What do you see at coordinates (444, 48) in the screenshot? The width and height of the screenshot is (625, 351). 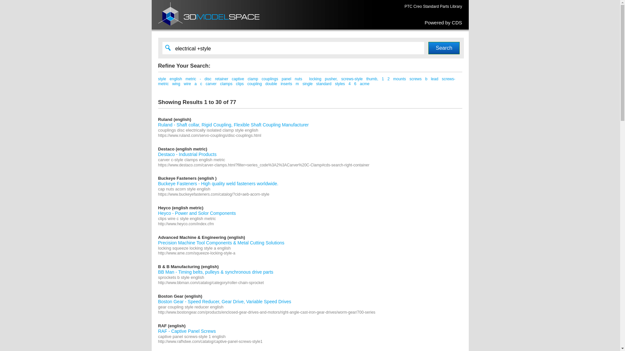 I see `Search` at bounding box center [444, 48].